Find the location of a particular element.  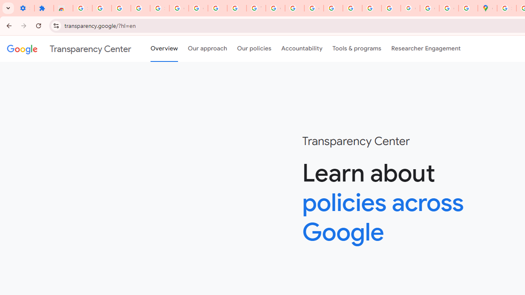

https://scholar.google.com/ is located at coordinates (294, 8).